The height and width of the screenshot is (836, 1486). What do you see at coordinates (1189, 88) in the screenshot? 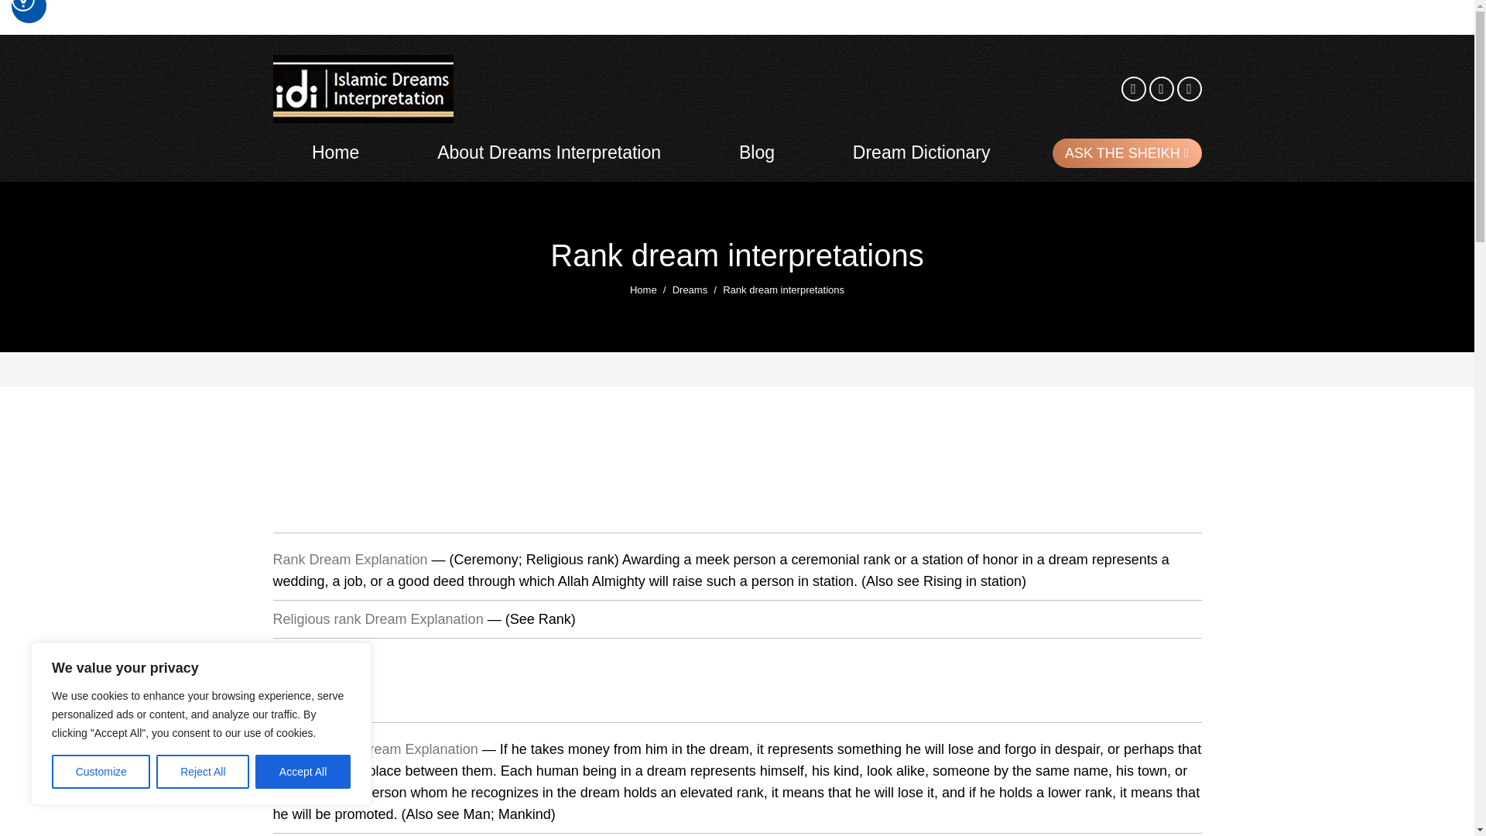
I see `Pinterest page opens in new window` at bounding box center [1189, 88].